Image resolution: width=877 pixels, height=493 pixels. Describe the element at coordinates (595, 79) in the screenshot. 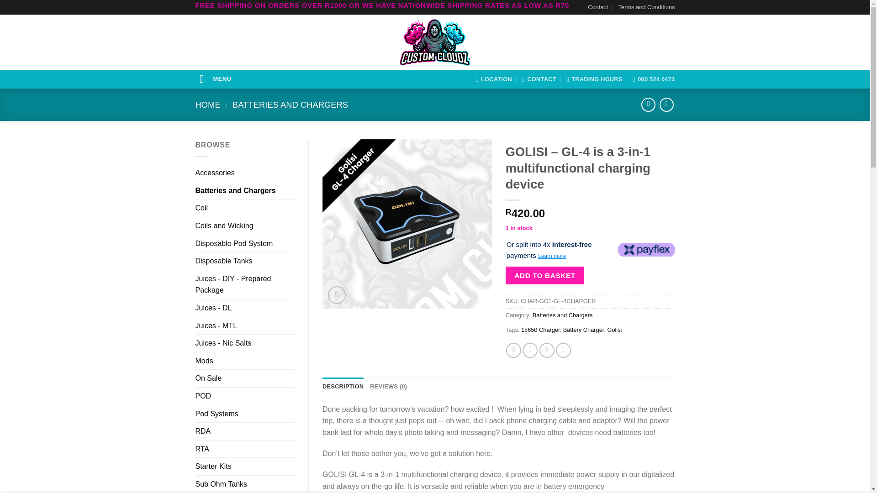

I see `TRADING HOURS` at that location.